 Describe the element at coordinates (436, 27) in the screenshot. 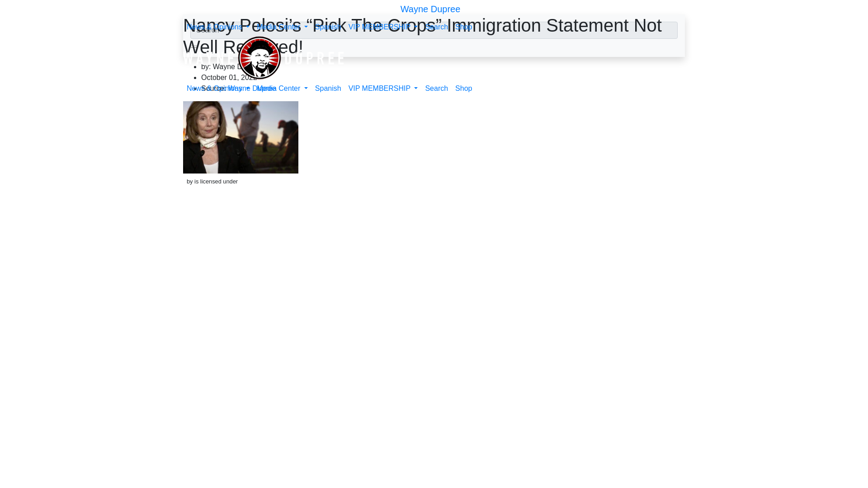

I see `Search` at that location.